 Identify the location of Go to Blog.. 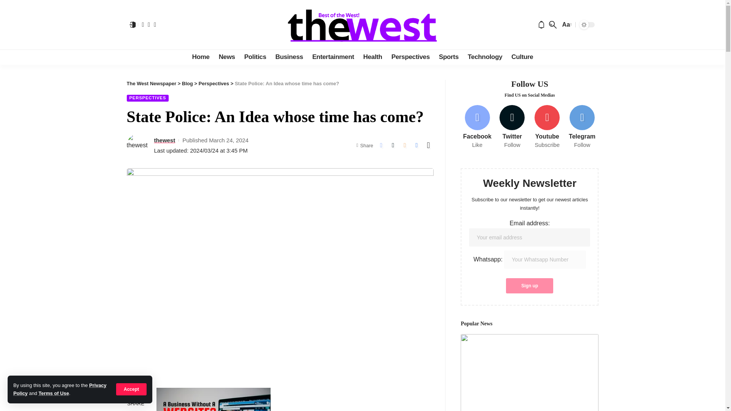
(187, 83).